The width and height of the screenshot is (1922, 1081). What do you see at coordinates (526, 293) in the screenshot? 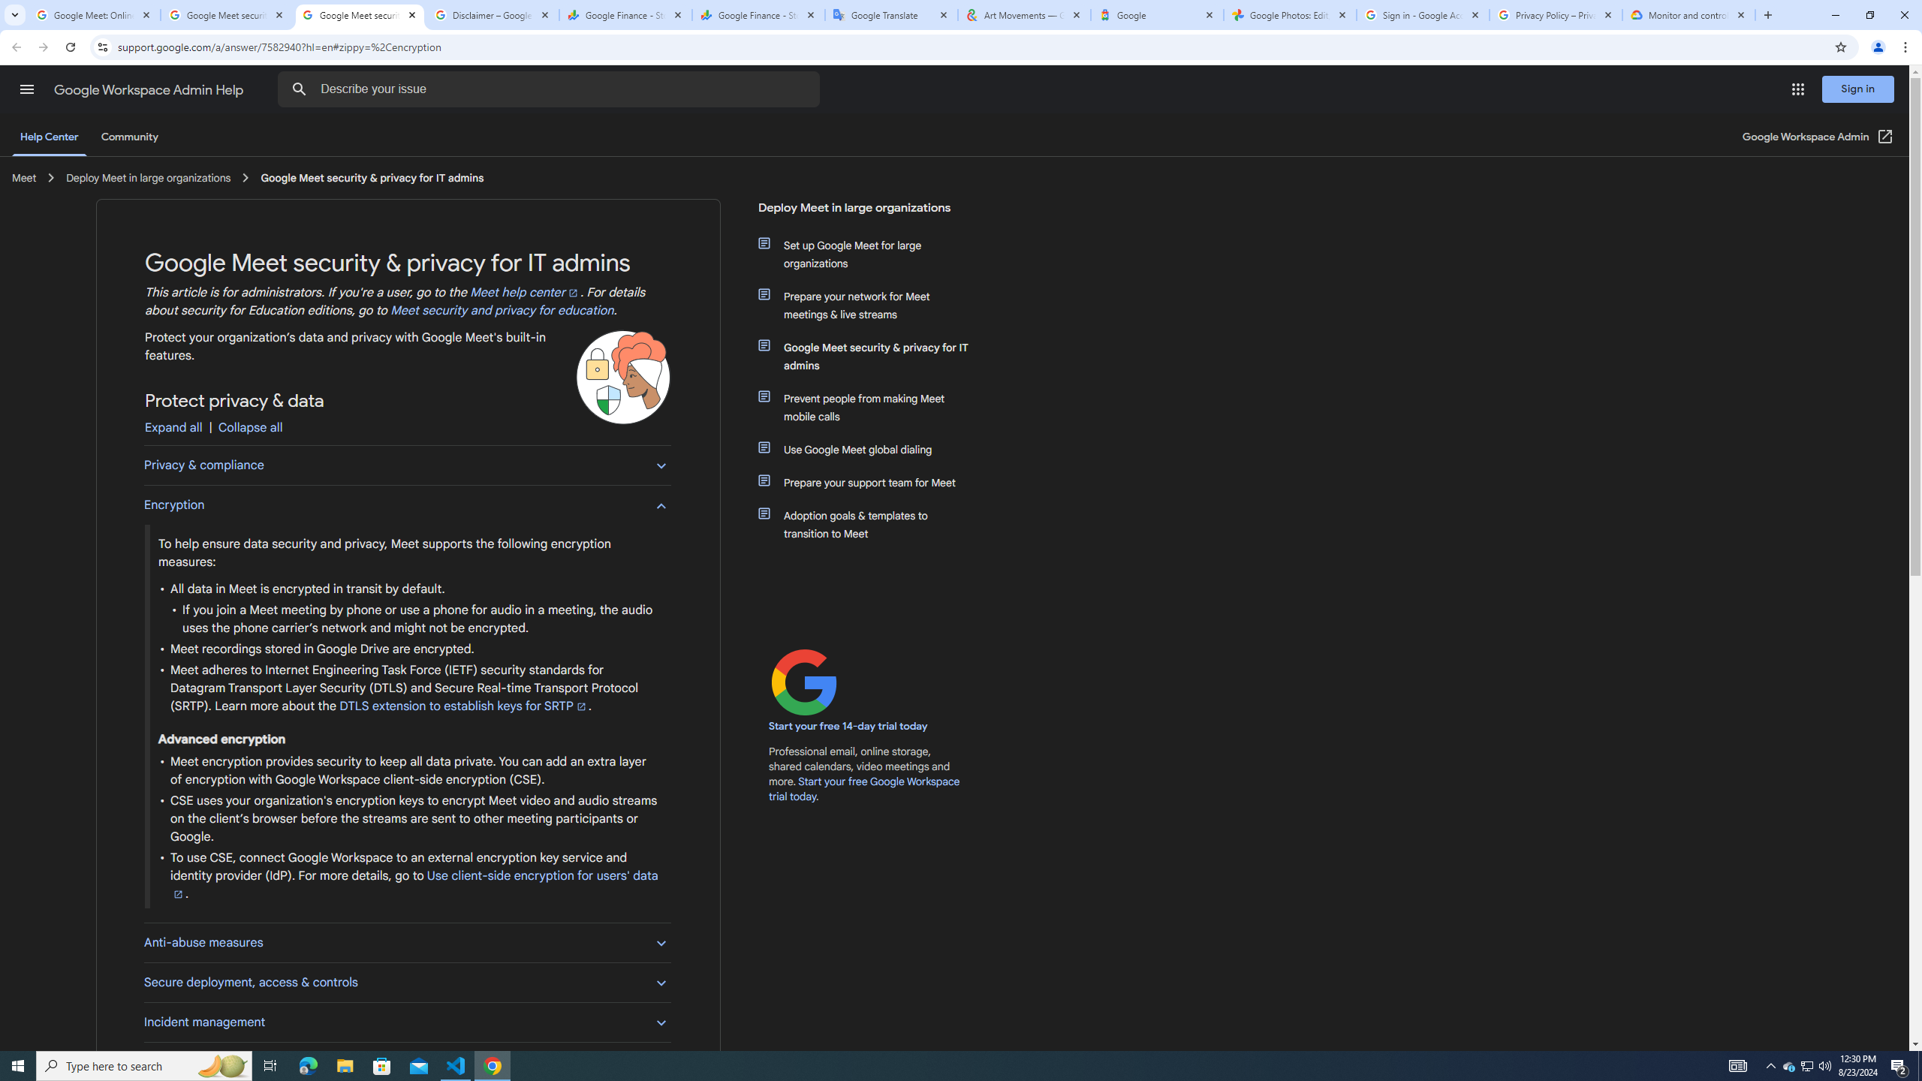
I see `Meet help center` at bounding box center [526, 293].